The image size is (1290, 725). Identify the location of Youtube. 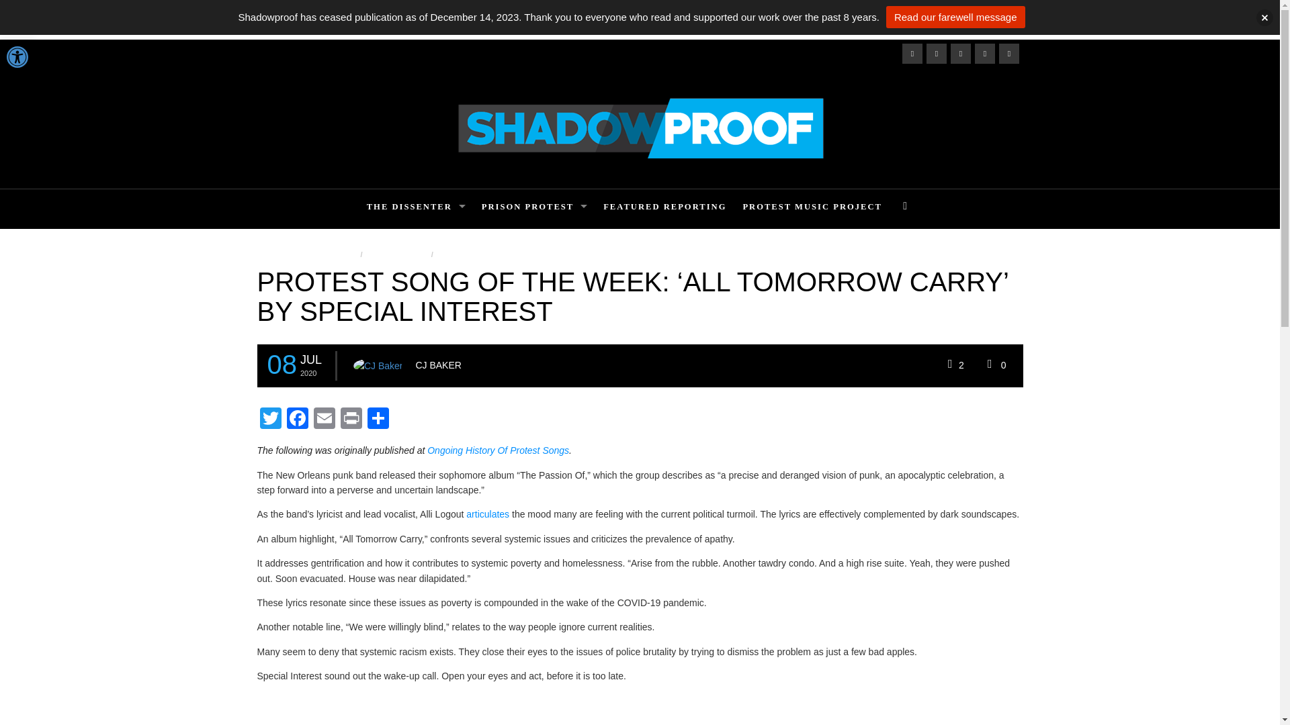
(1008, 54).